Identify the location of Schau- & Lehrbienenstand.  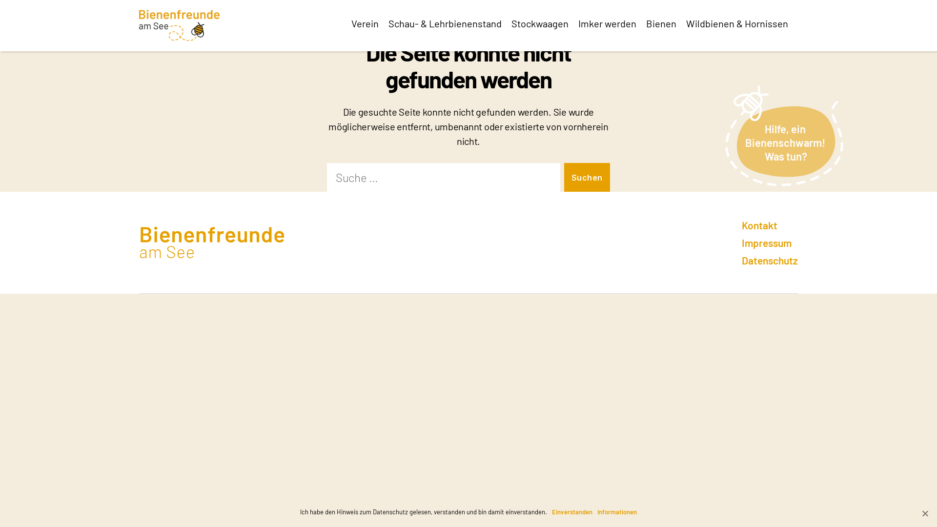
(450, 23).